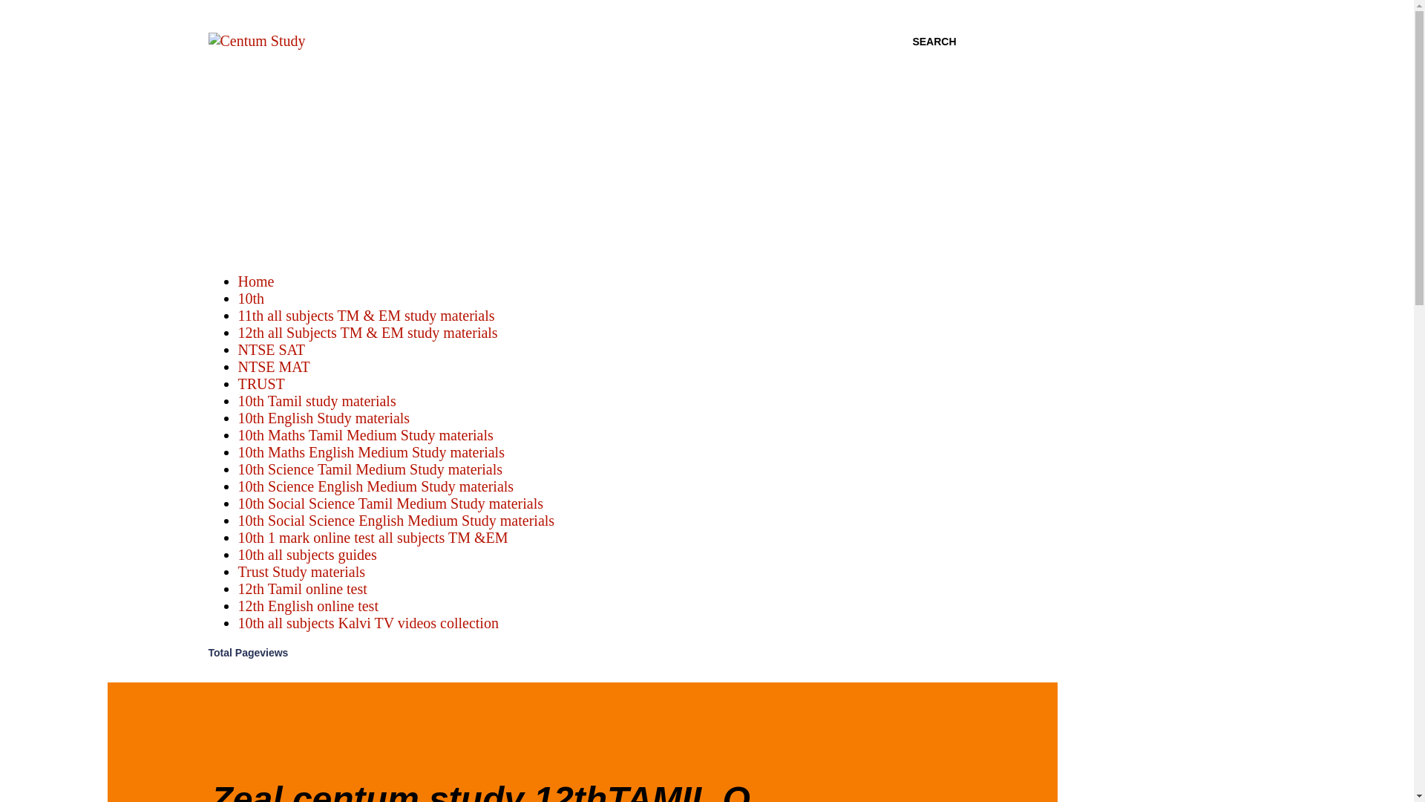 Image resolution: width=1425 pixels, height=802 pixels. I want to click on Home, so click(255, 281).